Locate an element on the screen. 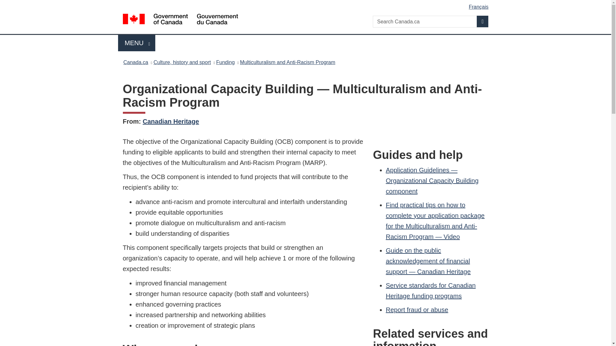 Image resolution: width=616 pixels, height=346 pixels. Canada.ca is located at coordinates (431, 291).